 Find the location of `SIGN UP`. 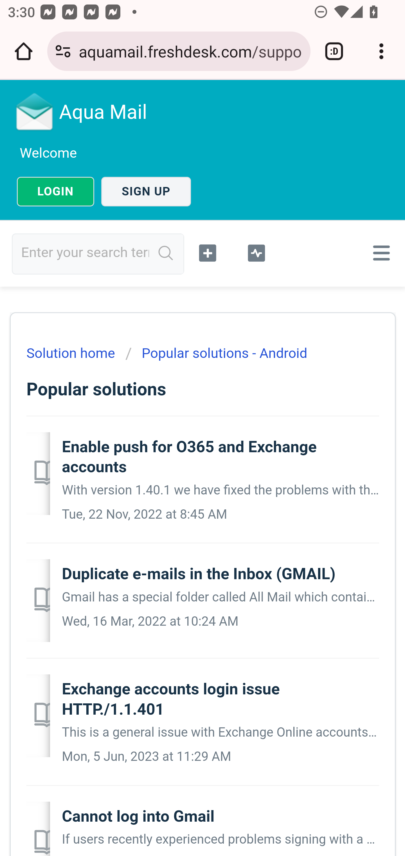

SIGN UP is located at coordinates (146, 191).